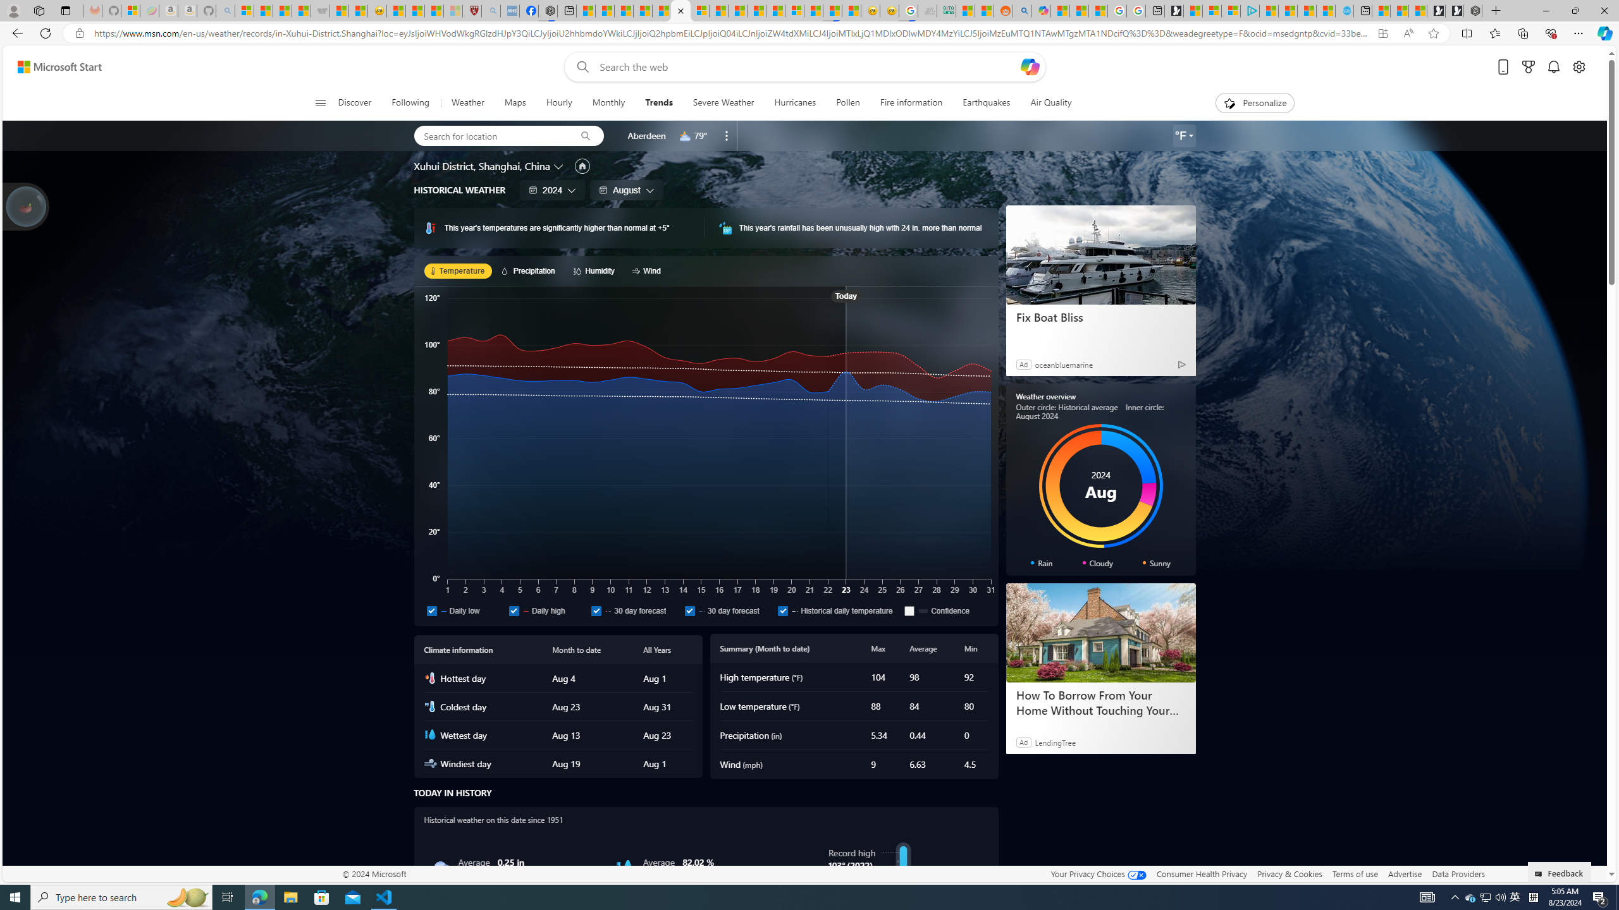 This screenshot has width=1619, height=910. I want to click on Join us in planting real trees to help our planet!, so click(27, 205).